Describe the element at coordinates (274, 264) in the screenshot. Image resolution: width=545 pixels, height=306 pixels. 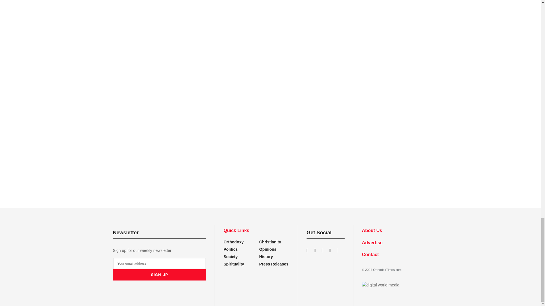
I see `You can add some category description here.` at that location.